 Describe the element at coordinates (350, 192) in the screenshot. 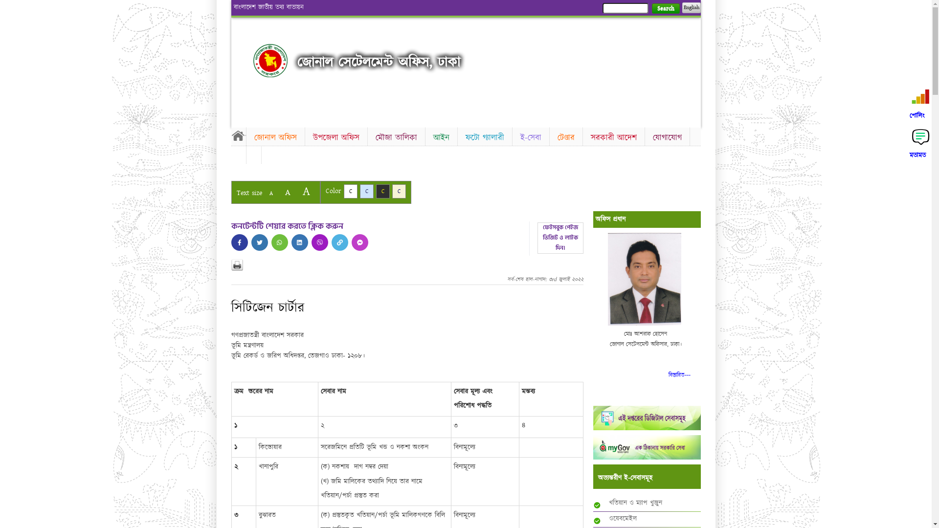

I see `C` at that location.